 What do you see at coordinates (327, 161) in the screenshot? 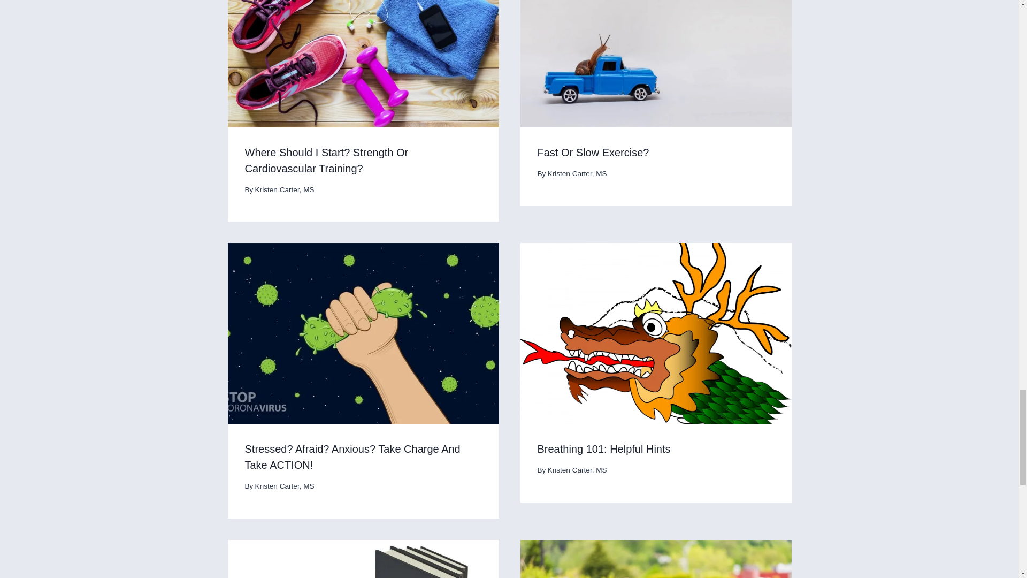
I see `Where Should I Start? Strength Or Cardiovascular Training?` at bounding box center [327, 161].